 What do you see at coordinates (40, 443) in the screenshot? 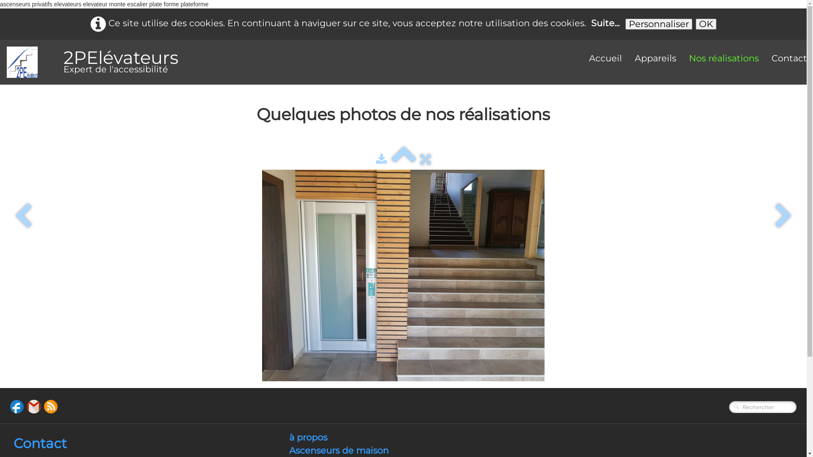
I see `Contact` at bounding box center [40, 443].